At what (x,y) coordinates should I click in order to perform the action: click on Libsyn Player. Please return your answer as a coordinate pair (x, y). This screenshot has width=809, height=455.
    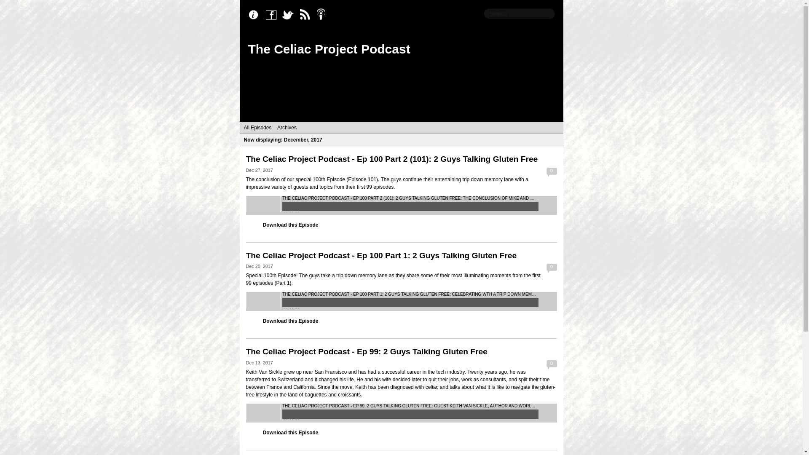
    Looking at the image, I should click on (401, 413).